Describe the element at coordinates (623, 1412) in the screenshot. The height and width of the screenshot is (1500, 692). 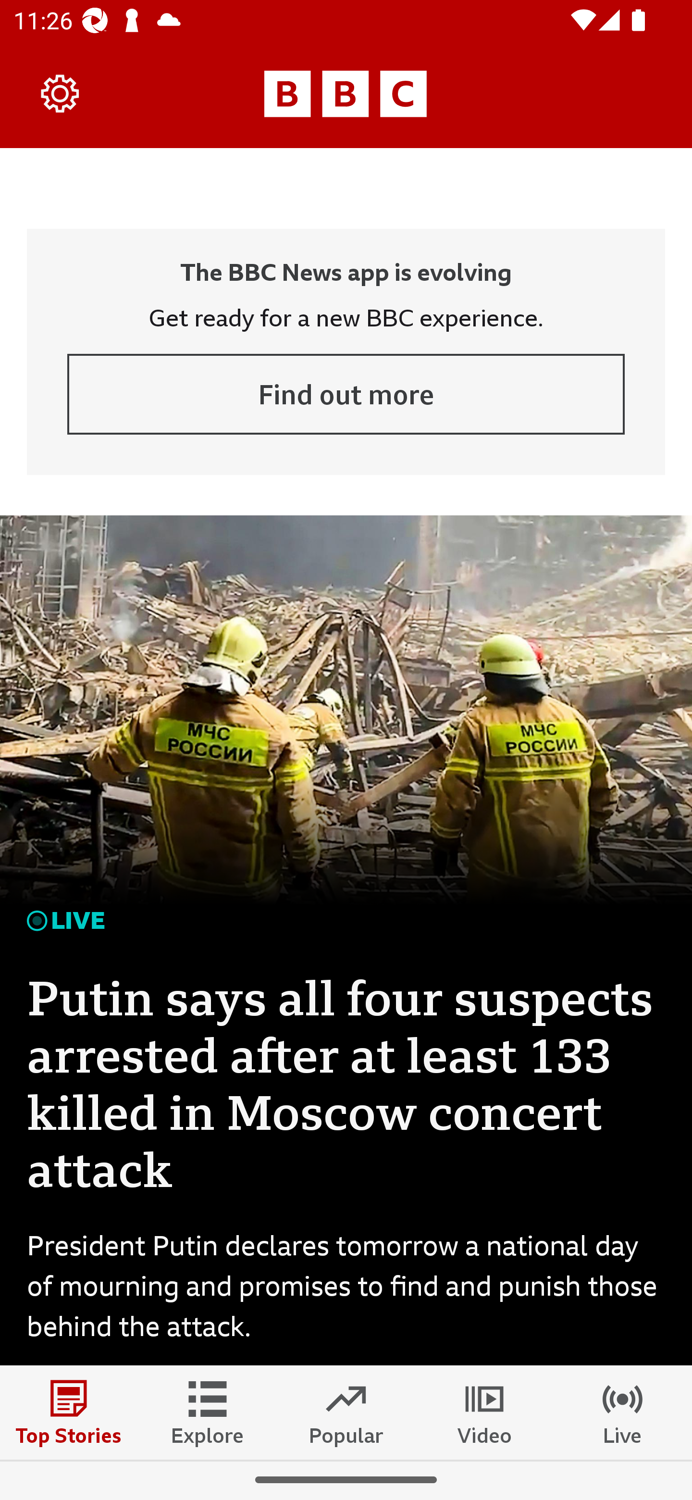
I see `Live` at that location.